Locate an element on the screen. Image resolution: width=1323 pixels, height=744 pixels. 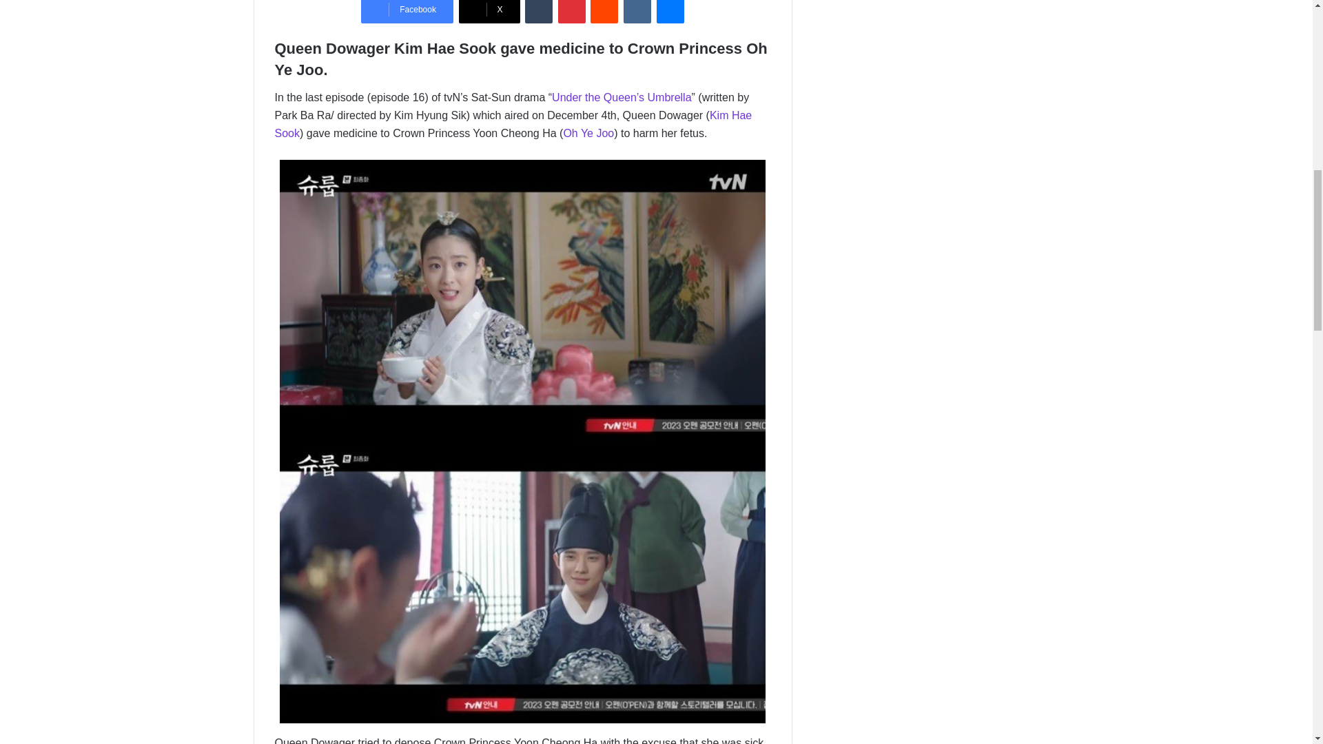
VKontakte is located at coordinates (637, 11).